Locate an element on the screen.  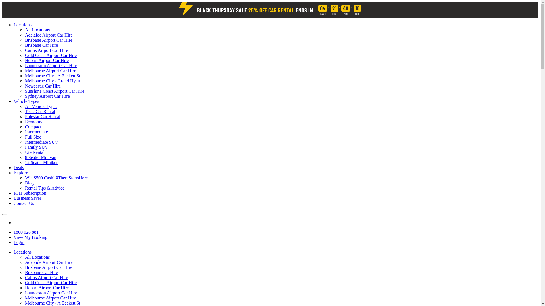
Cairns Airport Car Hire is located at coordinates (47, 50).